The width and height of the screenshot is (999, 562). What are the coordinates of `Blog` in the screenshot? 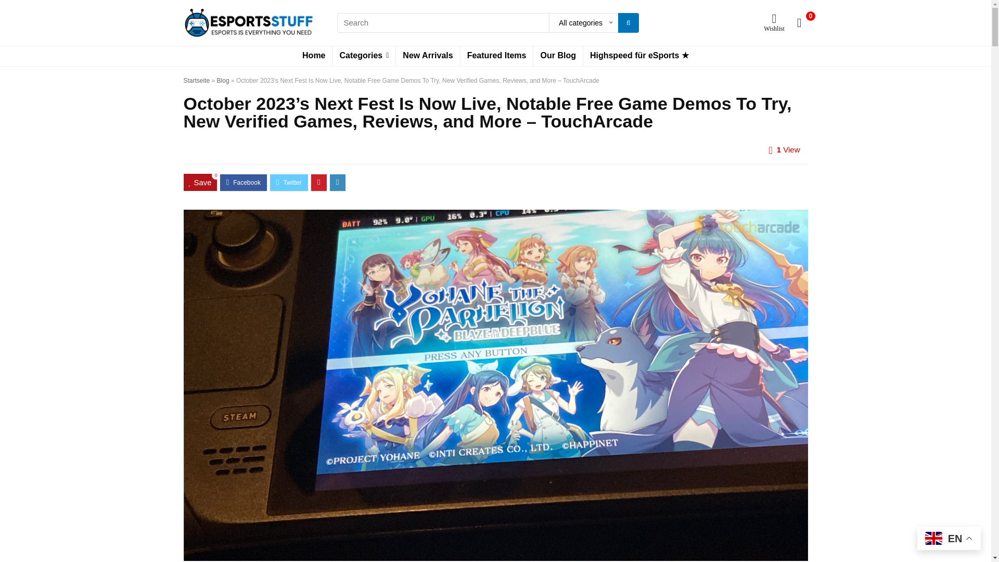 It's located at (223, 80).